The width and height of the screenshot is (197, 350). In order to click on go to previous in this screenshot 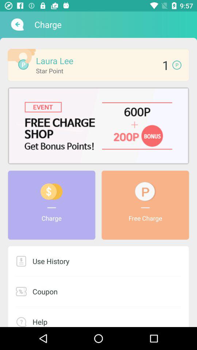, I will do `click(17, 24)`.